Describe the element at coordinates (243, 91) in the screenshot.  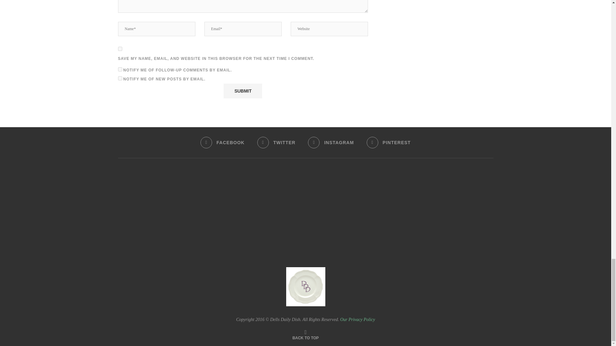
I see `Submit` at that location.